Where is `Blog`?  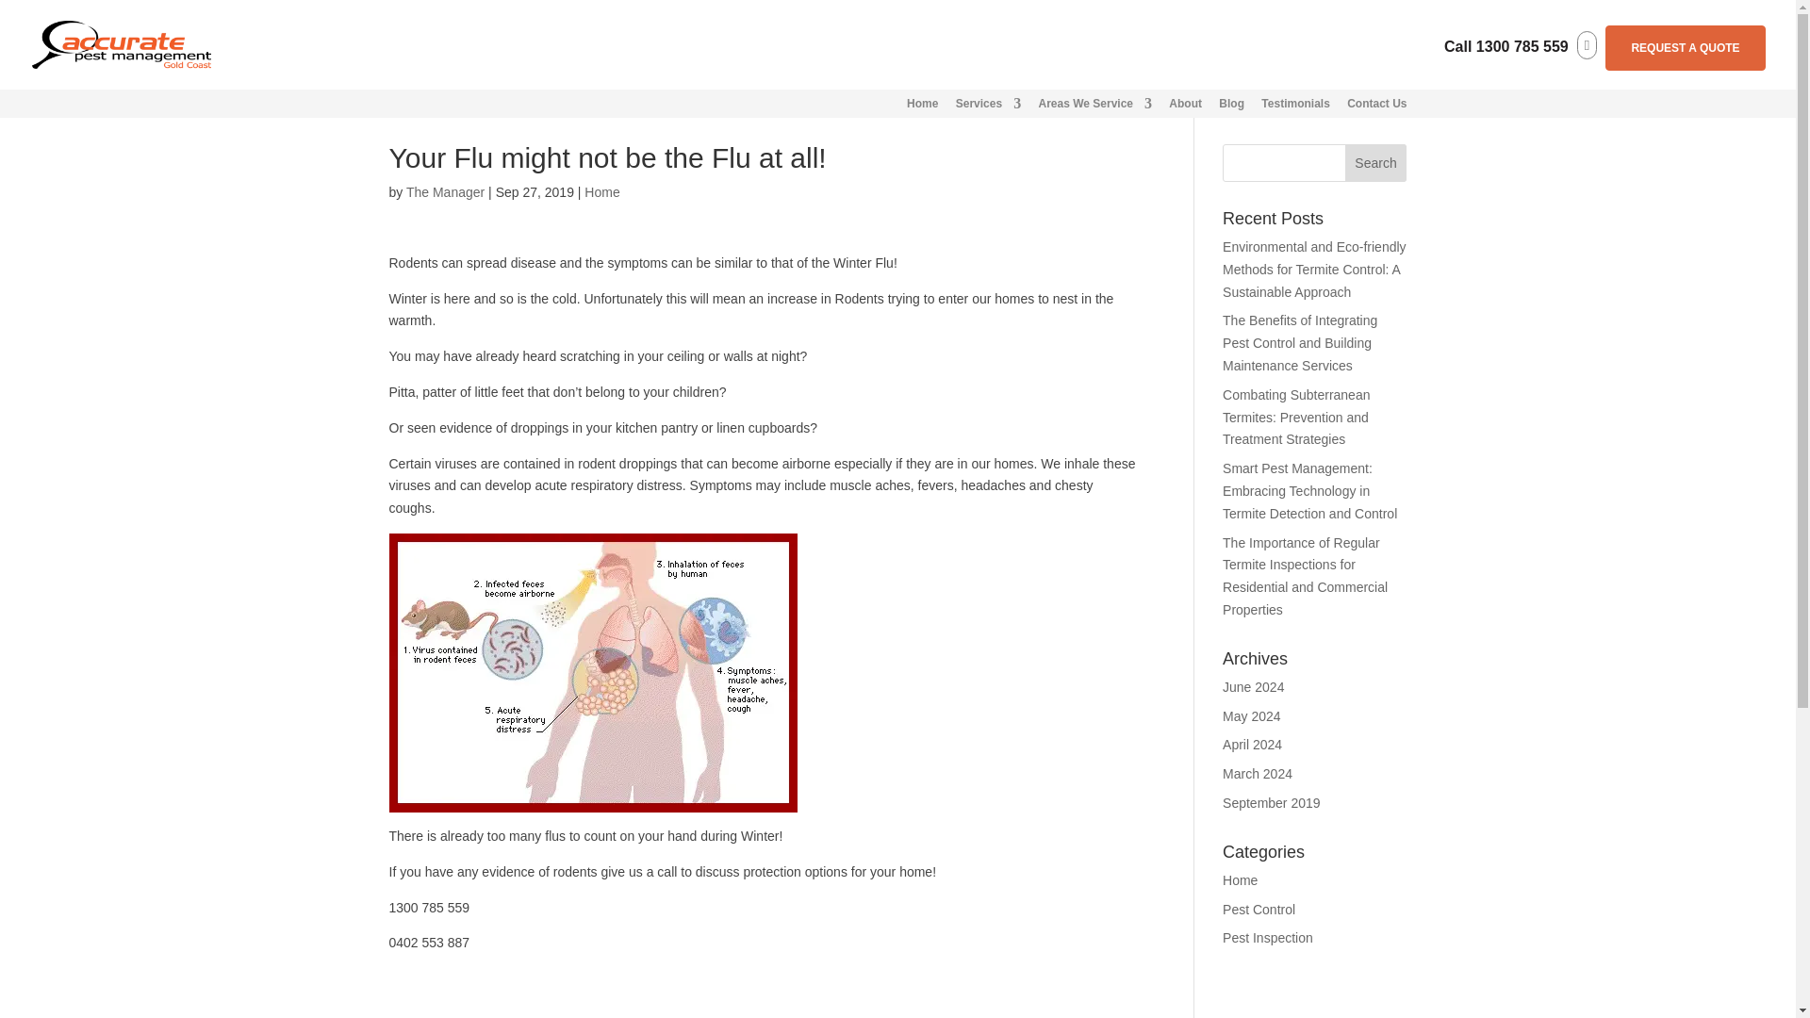
Blog is located at coordinates (1231, 107).